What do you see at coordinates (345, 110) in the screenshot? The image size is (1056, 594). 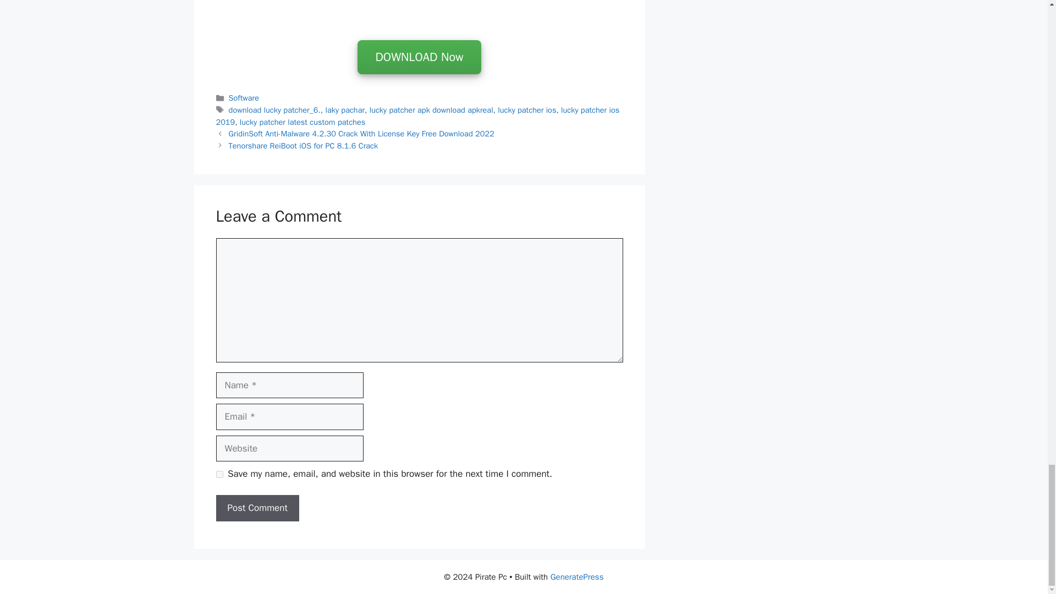 I see `laky pachar` at bounding box center [345, 110].